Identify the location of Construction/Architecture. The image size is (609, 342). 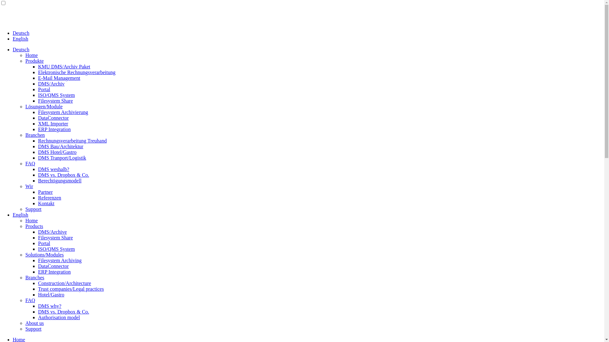
(65, 283).